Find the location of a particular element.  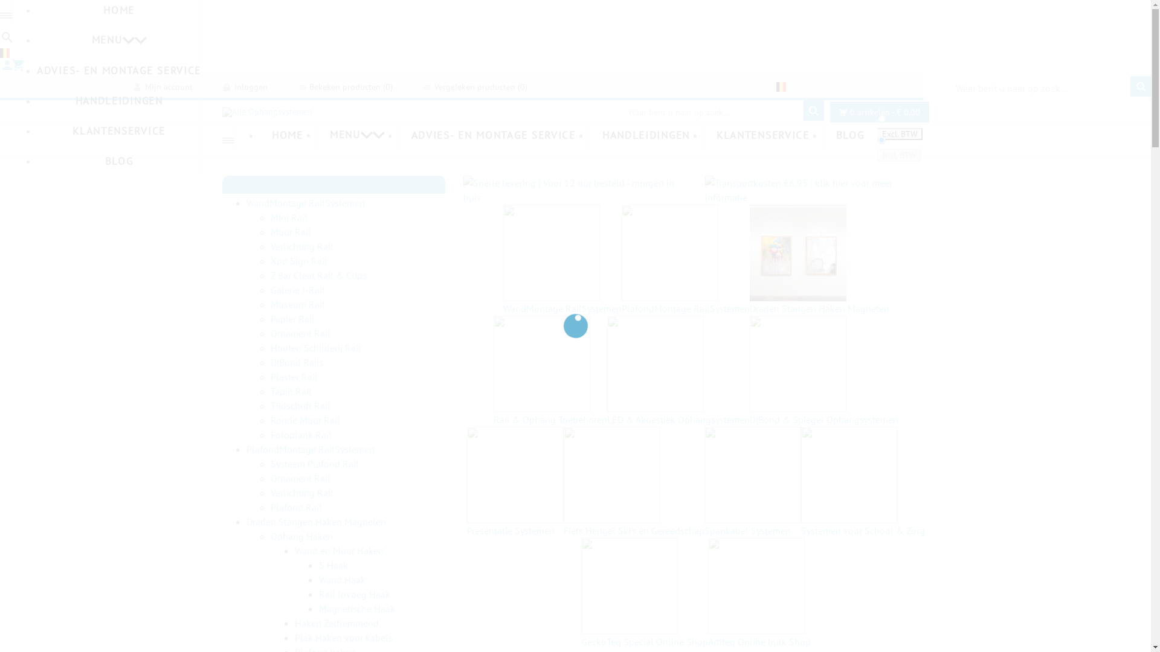

LED & Akoestiek Ophangsystemen is located at coordinates (678, 371).